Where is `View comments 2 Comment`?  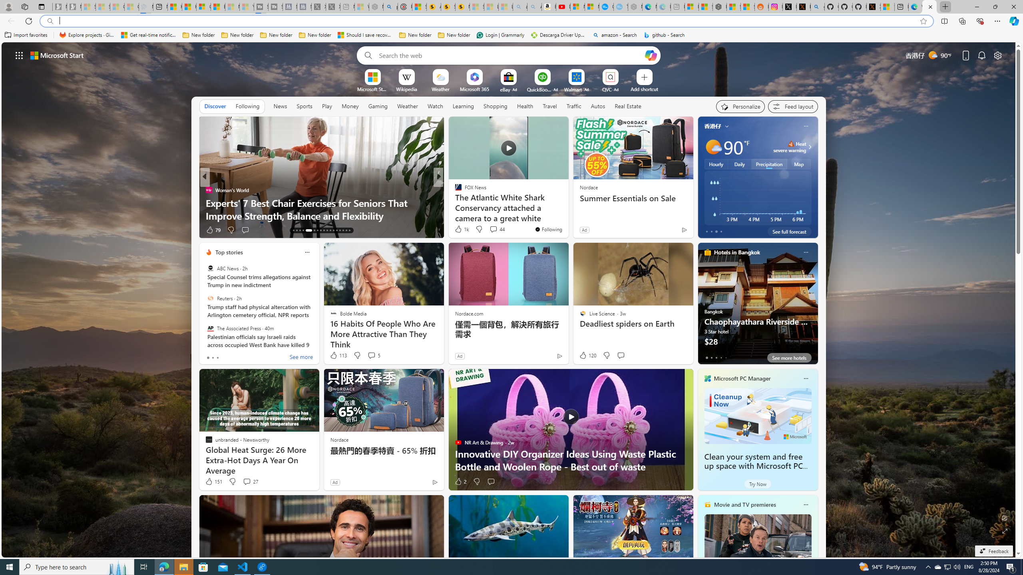 View comments 2 Comment is located at coordinates (491, 230).